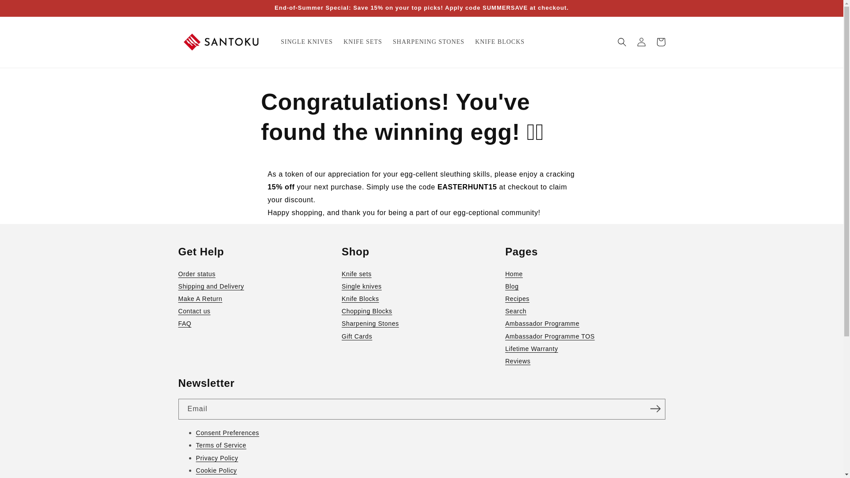  Describe the element at coordinates (430, 433) in the screenshot. I see `Consent Preferences` at that location.